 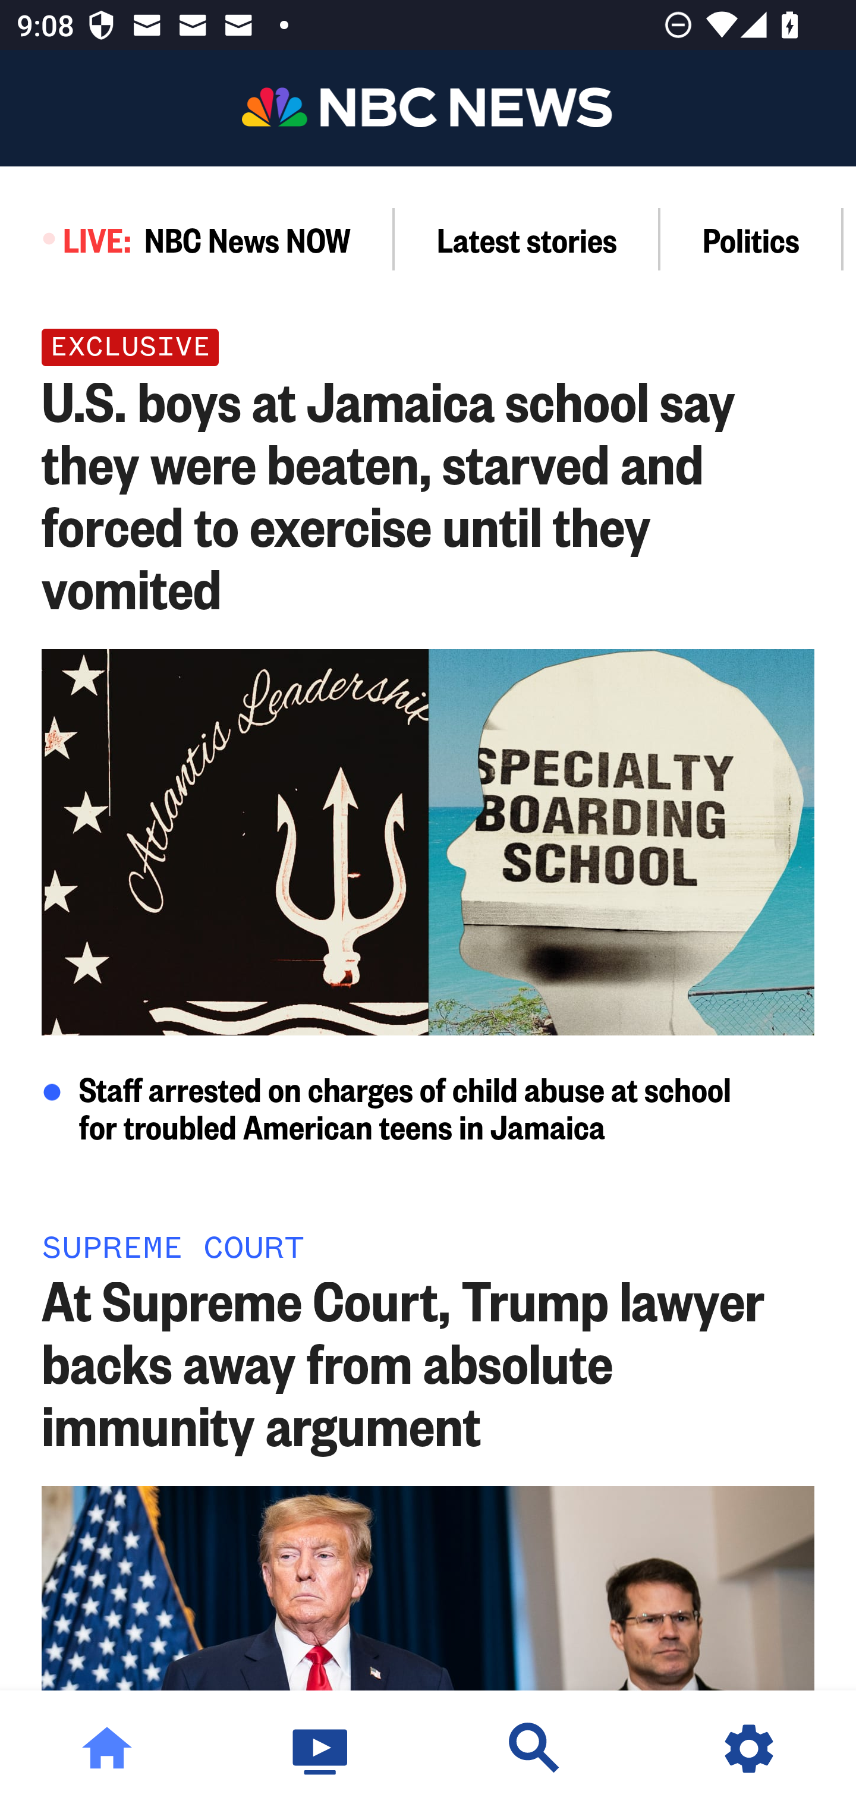 I want to click on Settings, so click(x=749, y=1749).